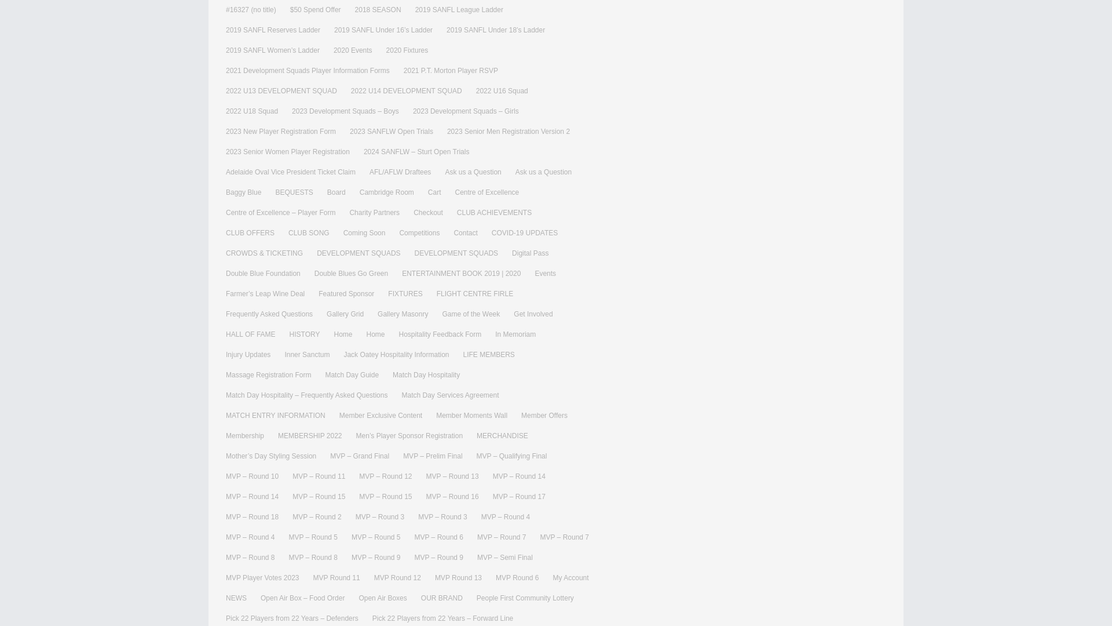 This screenshot has height=626, width=1112. I want to click on Board, so click(336, 192).